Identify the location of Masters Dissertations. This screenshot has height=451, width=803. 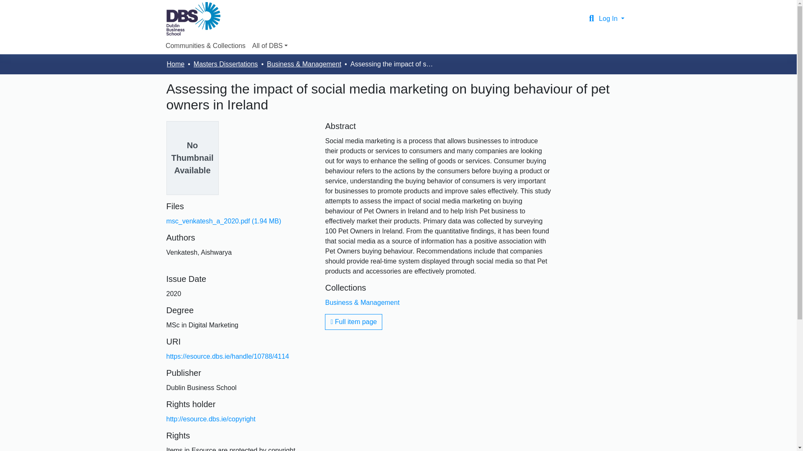
(225, 64).